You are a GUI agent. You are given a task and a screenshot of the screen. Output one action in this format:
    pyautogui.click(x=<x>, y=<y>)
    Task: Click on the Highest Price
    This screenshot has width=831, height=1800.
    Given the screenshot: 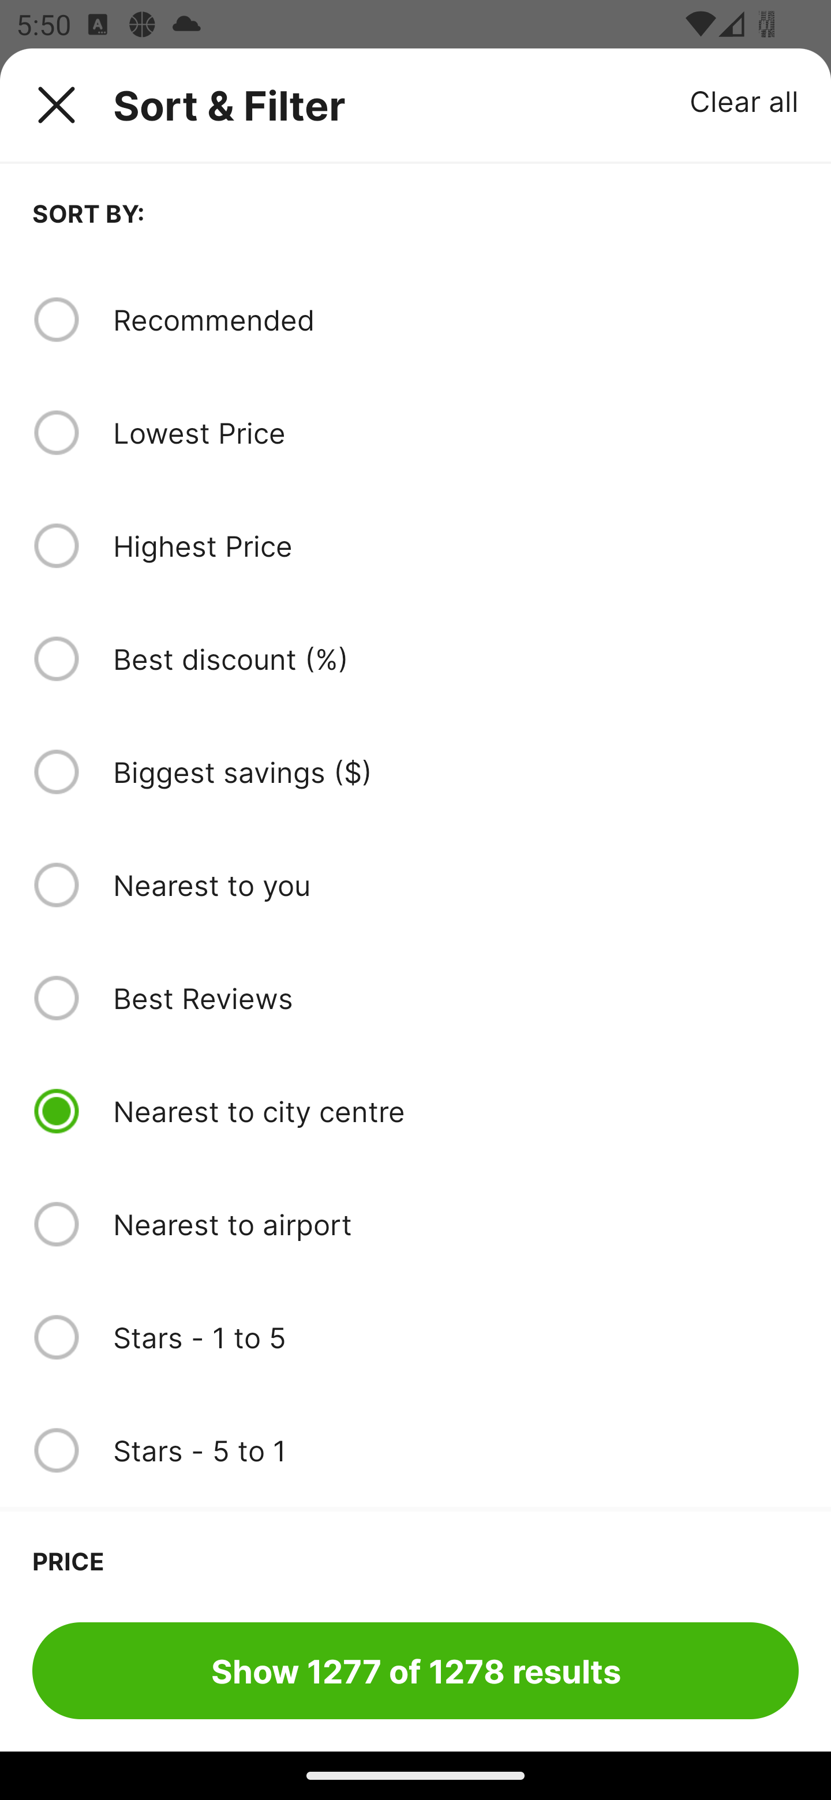 What is the action you would take?
    pyautogui.click(x=455, y=545)
    